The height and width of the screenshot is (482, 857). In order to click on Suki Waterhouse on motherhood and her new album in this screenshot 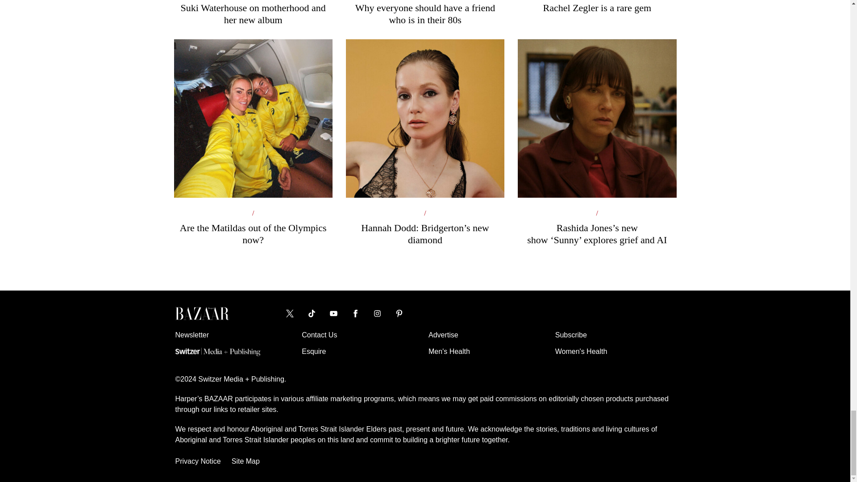, I will do `click(253, 13)`.